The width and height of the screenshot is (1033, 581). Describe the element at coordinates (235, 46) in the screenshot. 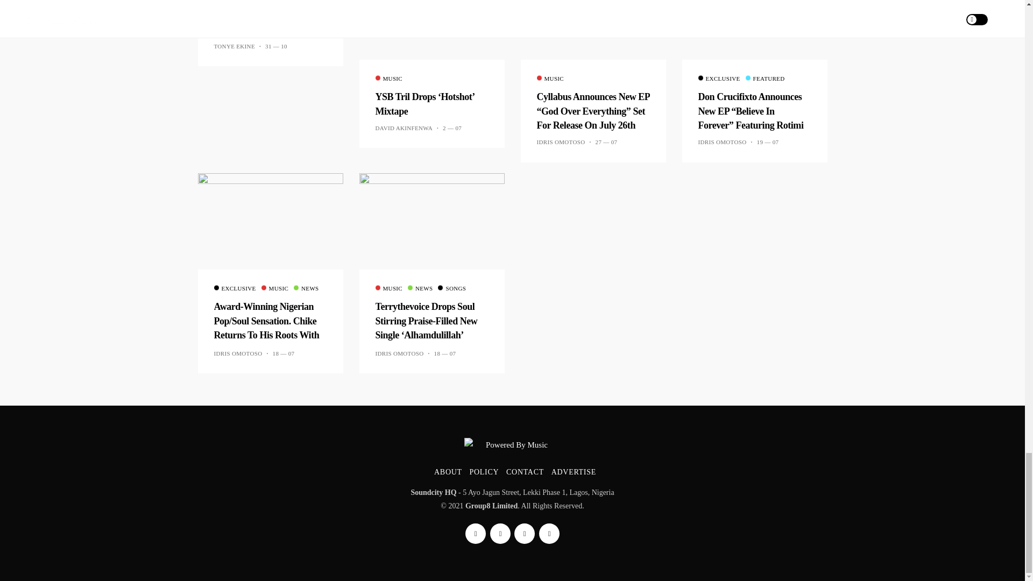

I see `Posts by Tonye Ekine` at that location.